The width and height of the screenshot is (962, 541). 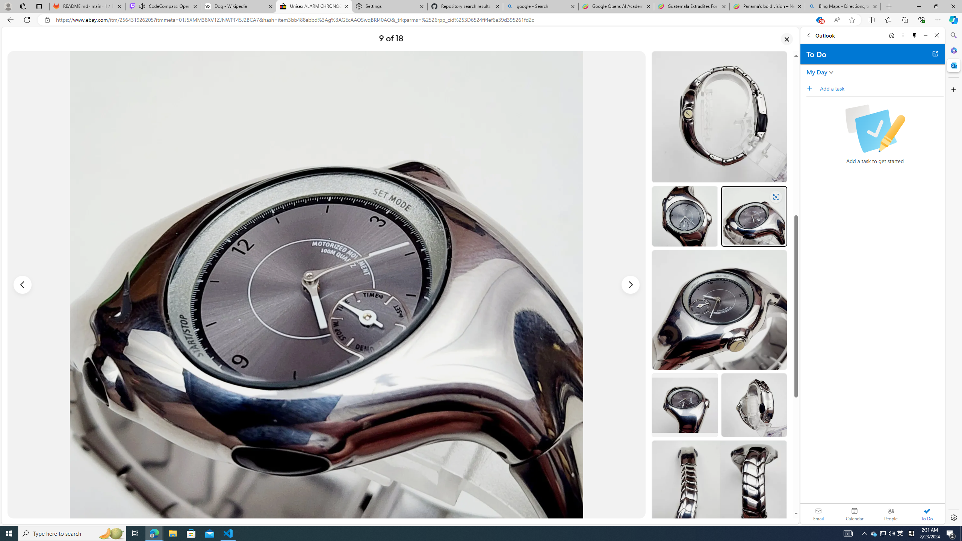 What do you see at coordinates (326, 284) in the screenshot?
I see `Picture 9 of 18` at bounding box center [326, 284].